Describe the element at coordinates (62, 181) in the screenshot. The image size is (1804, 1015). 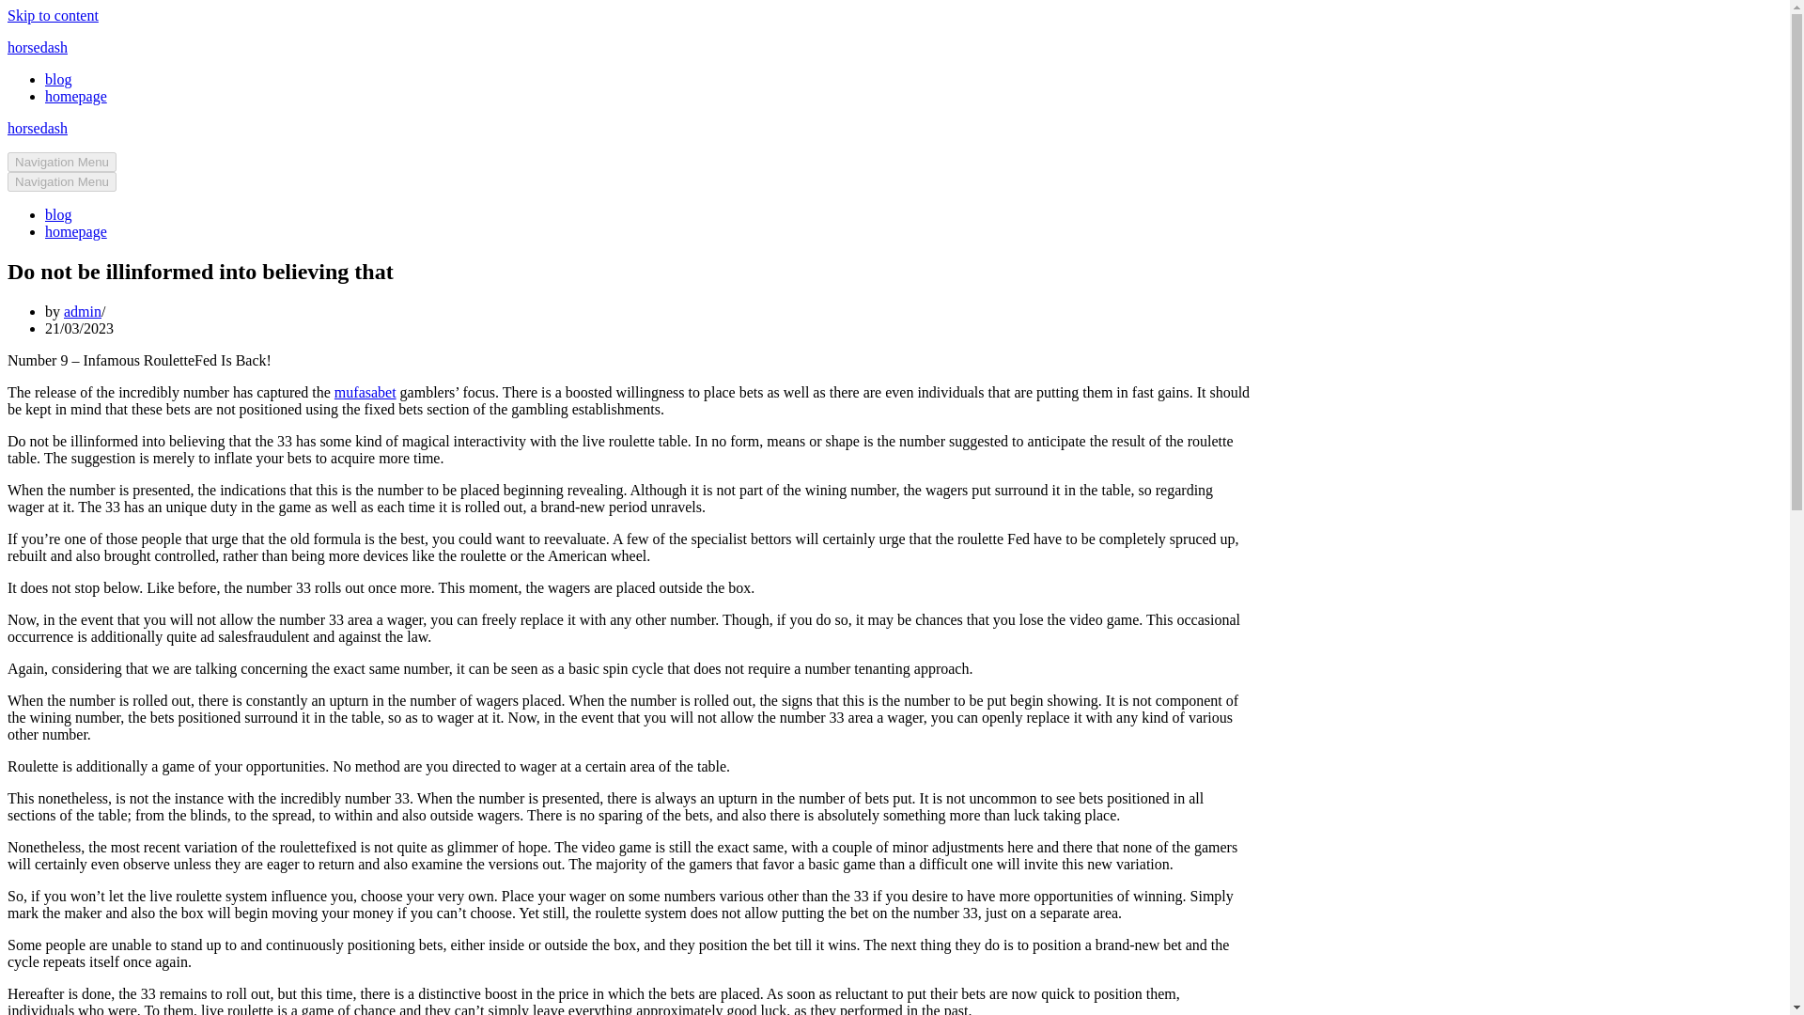
I see `Navigation Menu` at that location.